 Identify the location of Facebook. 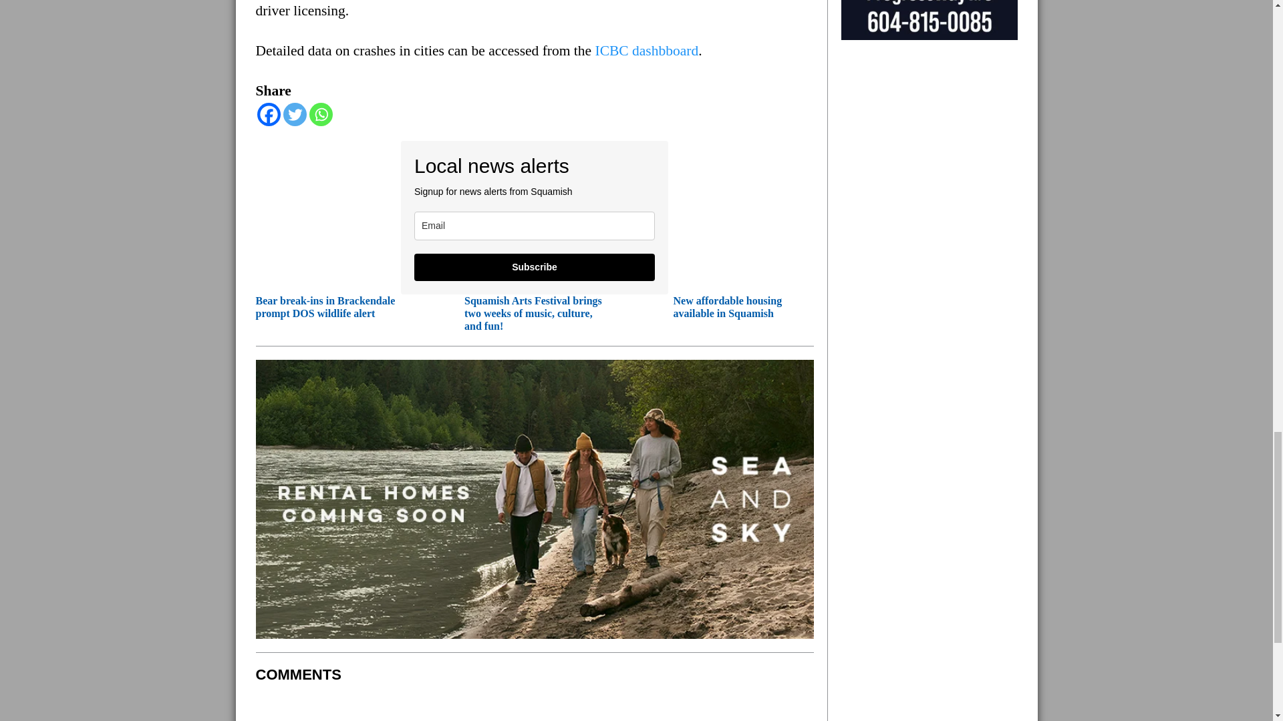
(268, 115).